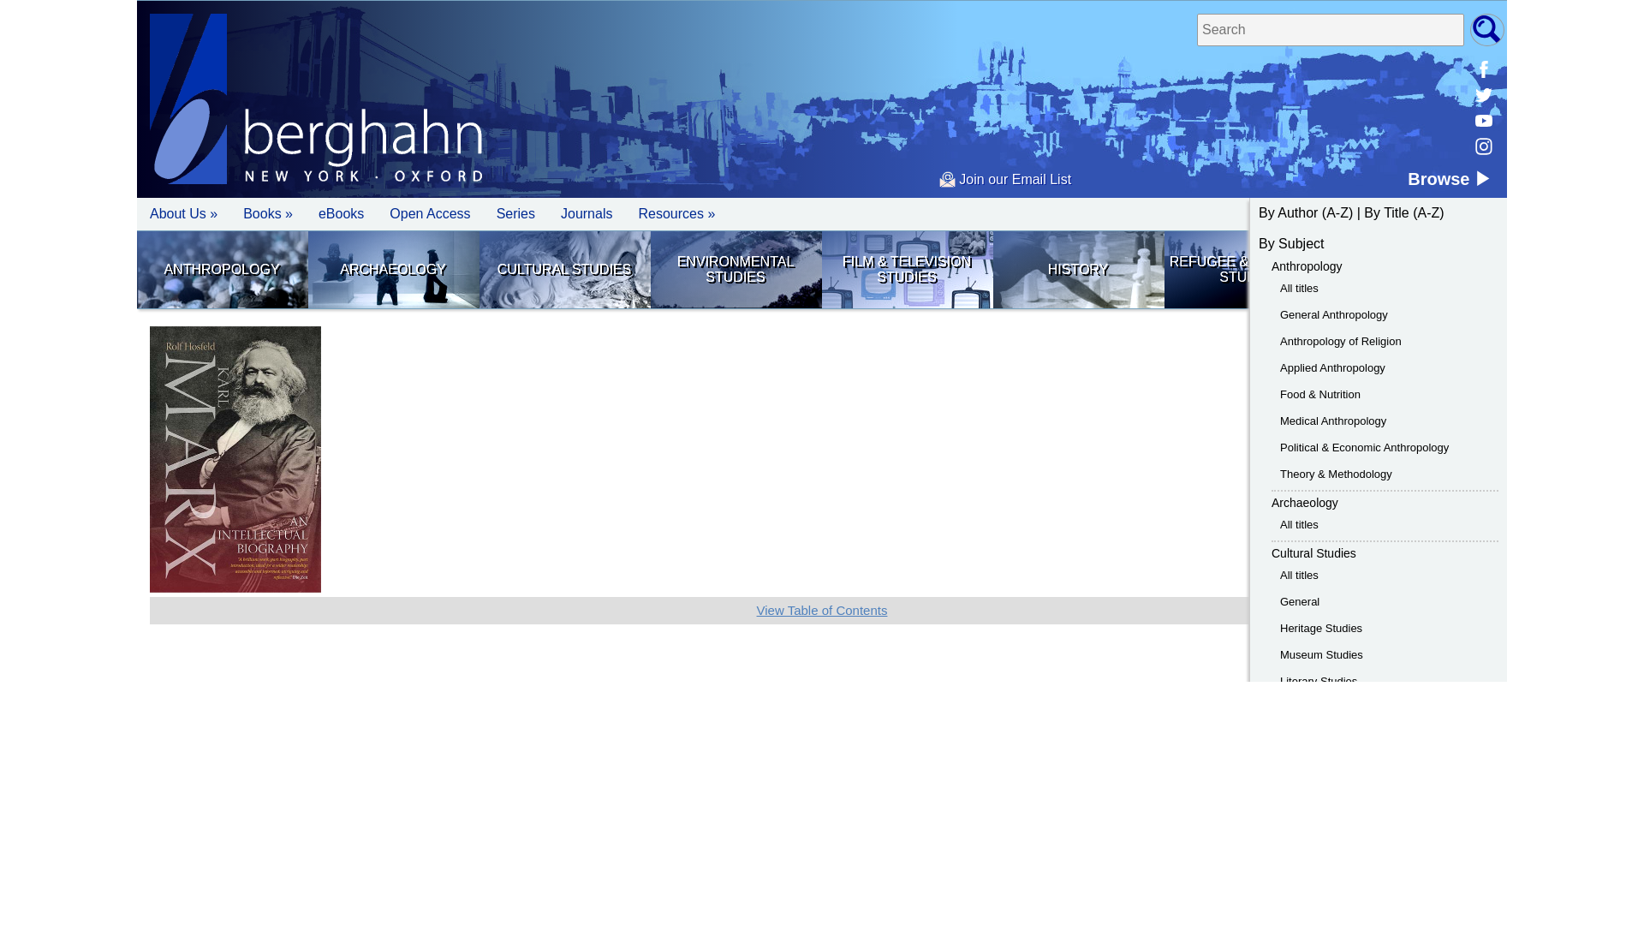 This screenshot has width=1644, height=925. What do you see at coordinates (1307, 266) in the screenshot?
I see `Anthropology` at bounding box center [1307, 266].